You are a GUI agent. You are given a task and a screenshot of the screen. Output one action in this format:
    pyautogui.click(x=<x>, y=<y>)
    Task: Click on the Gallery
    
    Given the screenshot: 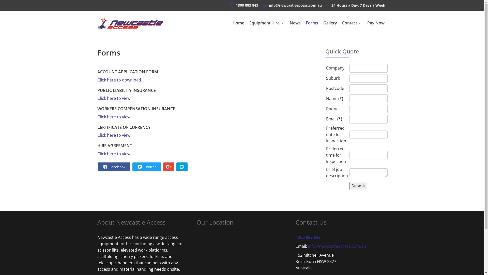 What is the action you would take?
    pyautogui.click(x=330, y=23)
    